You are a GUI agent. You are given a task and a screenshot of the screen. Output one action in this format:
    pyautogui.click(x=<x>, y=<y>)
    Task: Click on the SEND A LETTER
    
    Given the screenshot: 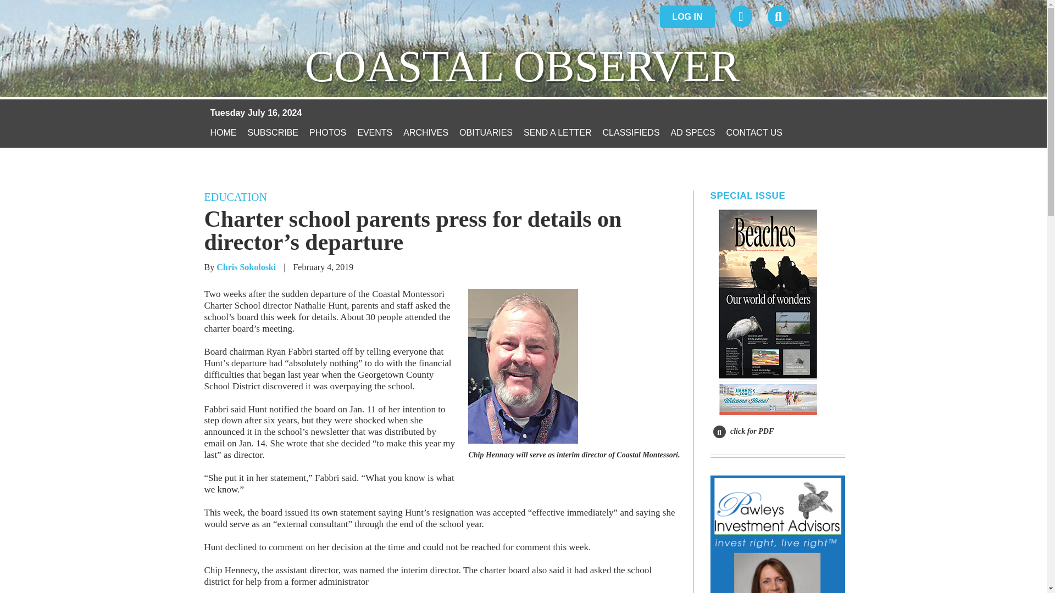 What is the action you would take?
    pyautogui.click(x=557, y=132)
    